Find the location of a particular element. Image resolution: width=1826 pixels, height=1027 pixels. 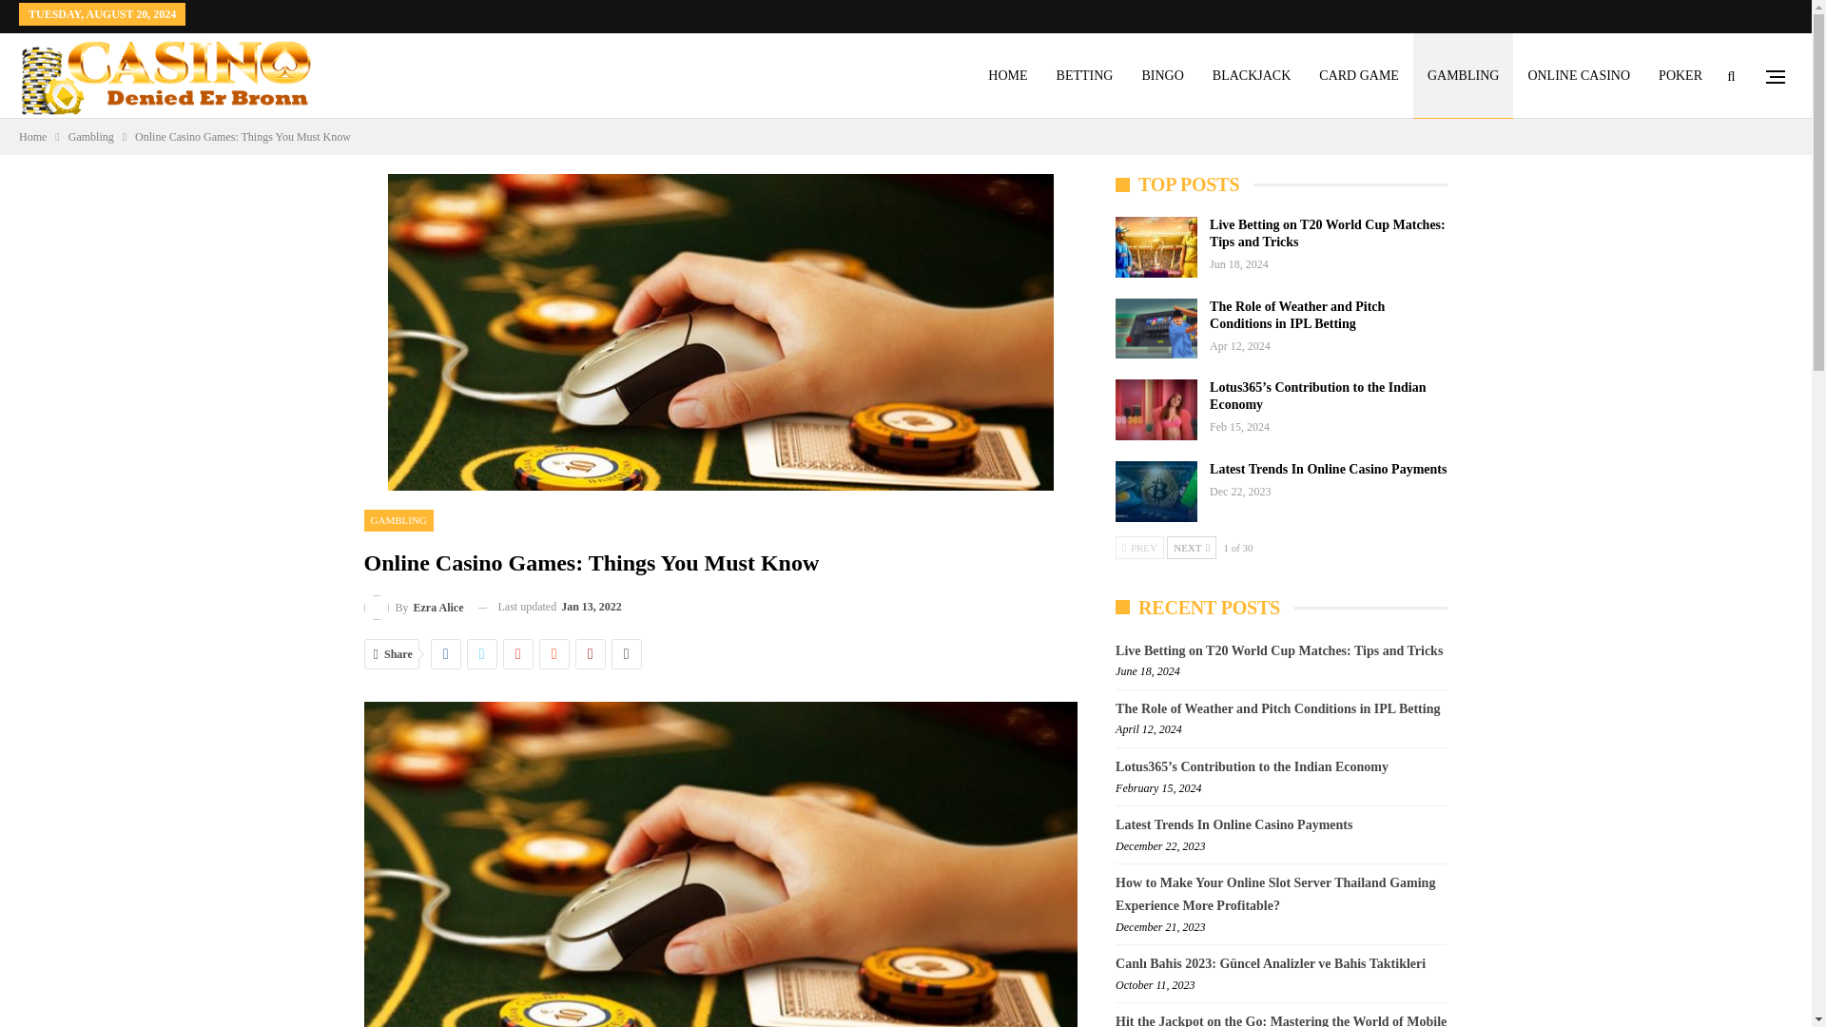

Browse Author Articles is located at coordinates (413, 607).